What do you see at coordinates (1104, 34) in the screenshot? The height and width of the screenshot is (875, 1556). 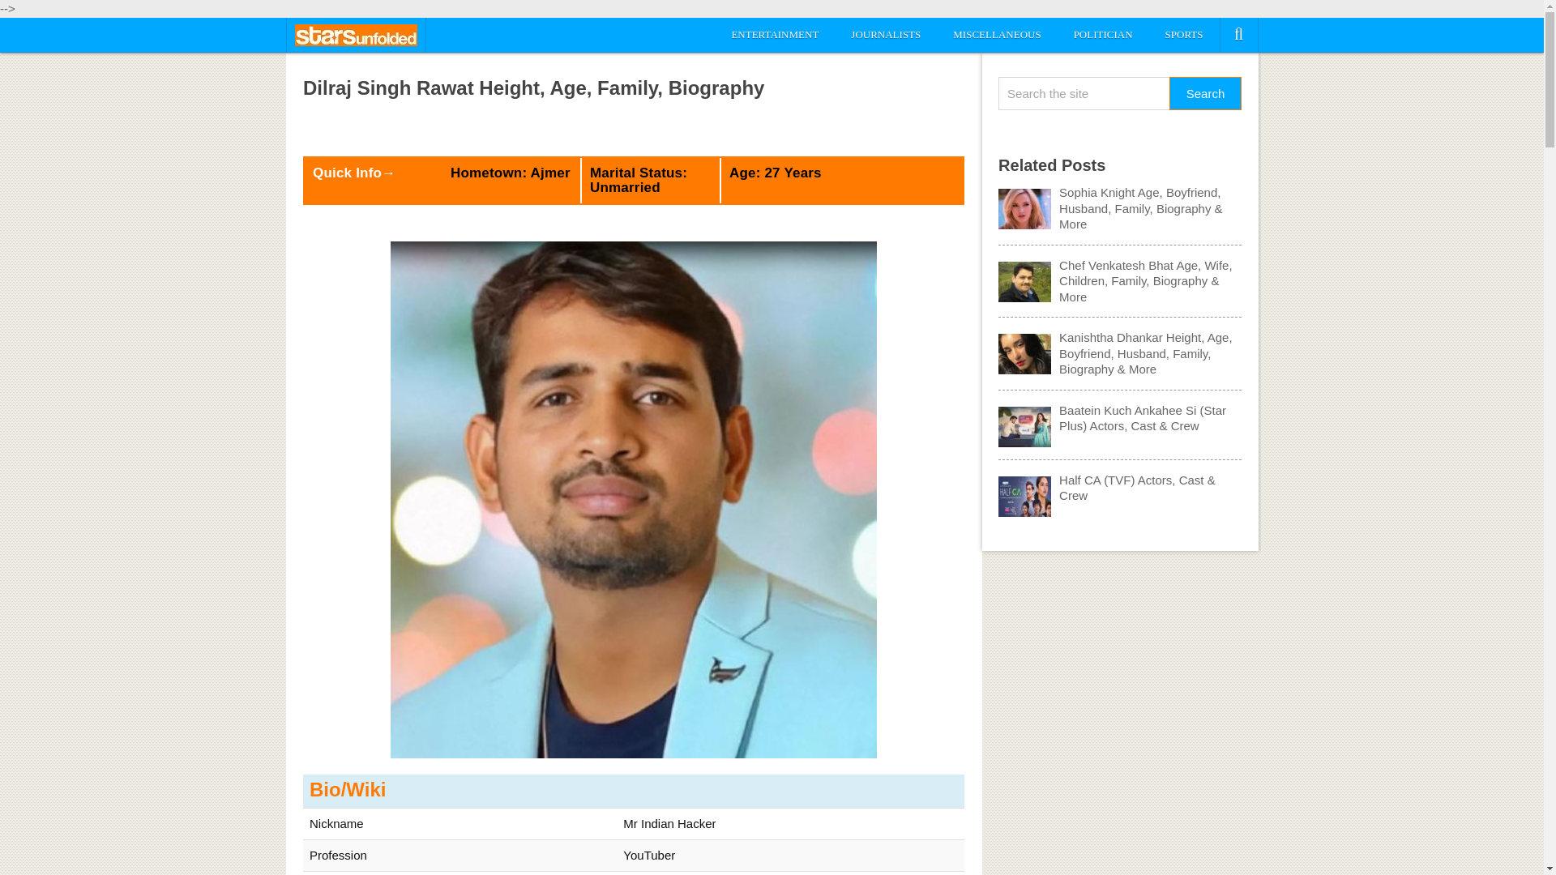 I see `POLITICIAN` at bounding box center [1104, 34].